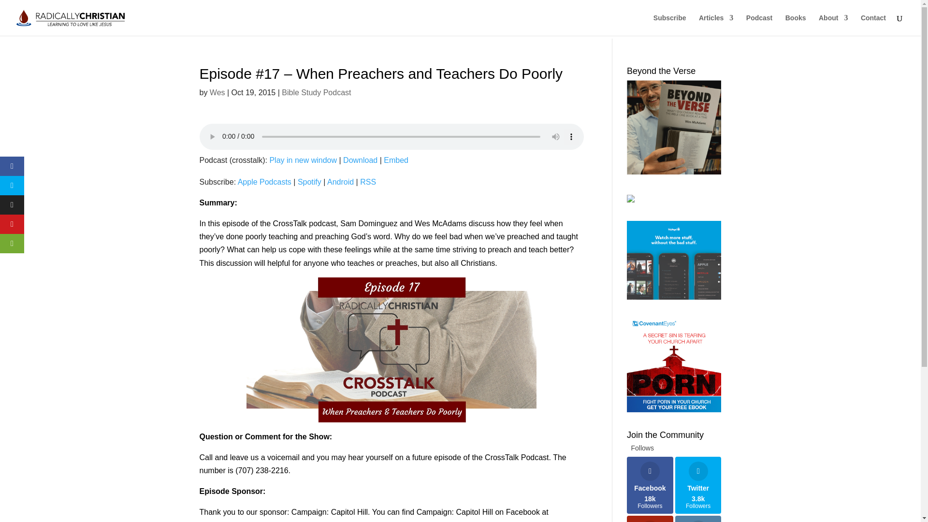 This screenshot has width=928, height=522. What do you see at coordinates (833, 25) in the screenshot?
I see `About` at bounding box center [833, 25].